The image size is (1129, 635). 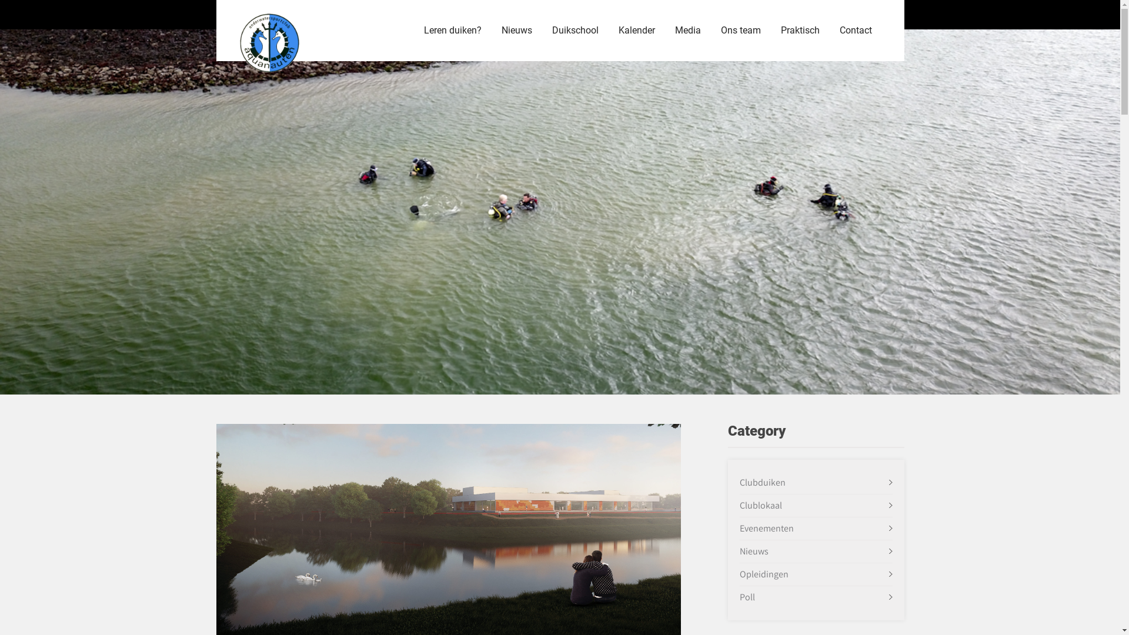 I want to click on Media, so click(x=687, y=31).